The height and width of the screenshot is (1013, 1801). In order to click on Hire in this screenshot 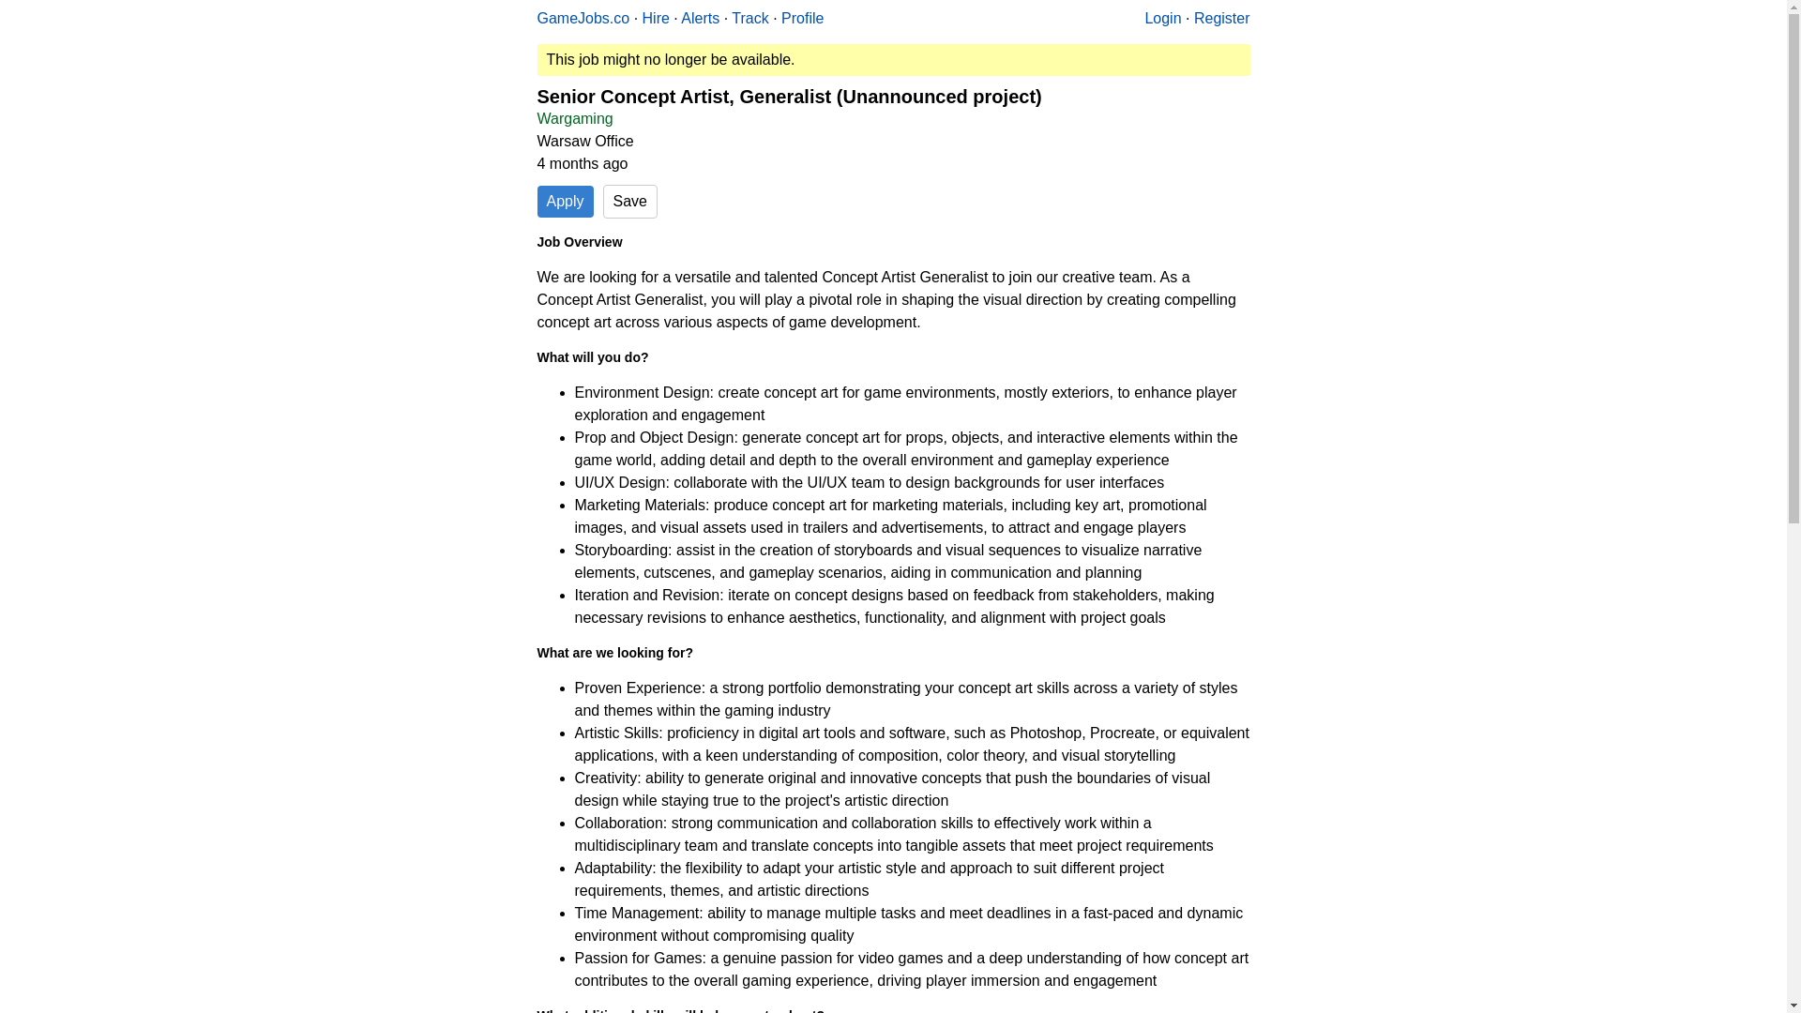, I will do `click(657, 18)`.